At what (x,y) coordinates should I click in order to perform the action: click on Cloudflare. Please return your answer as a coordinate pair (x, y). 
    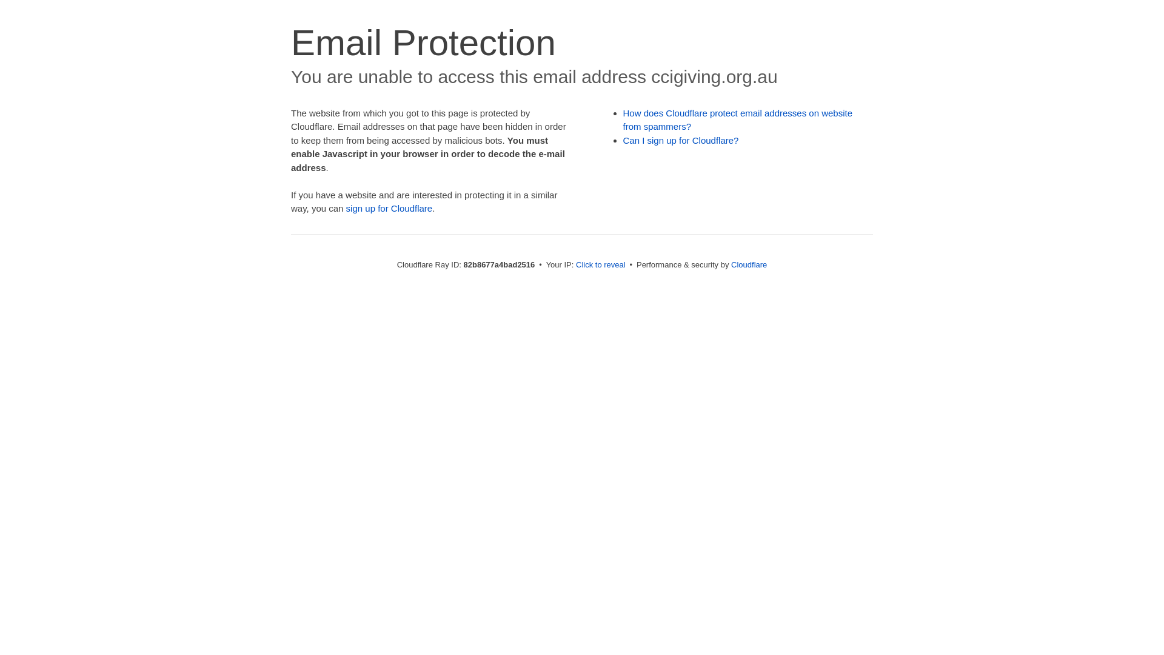
    Looking at the image, I should click on (749, 264).